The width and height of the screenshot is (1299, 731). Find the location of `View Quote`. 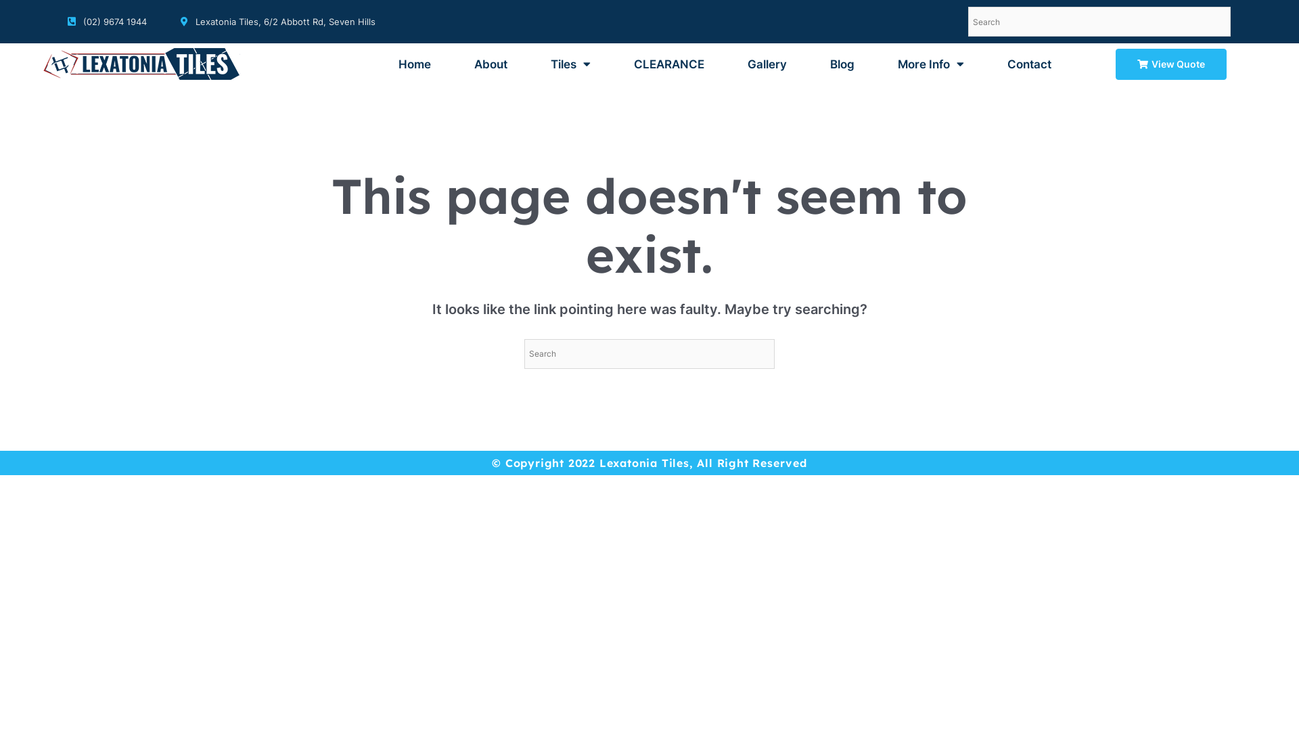

View Quote is located at coordinates (1171, 64).